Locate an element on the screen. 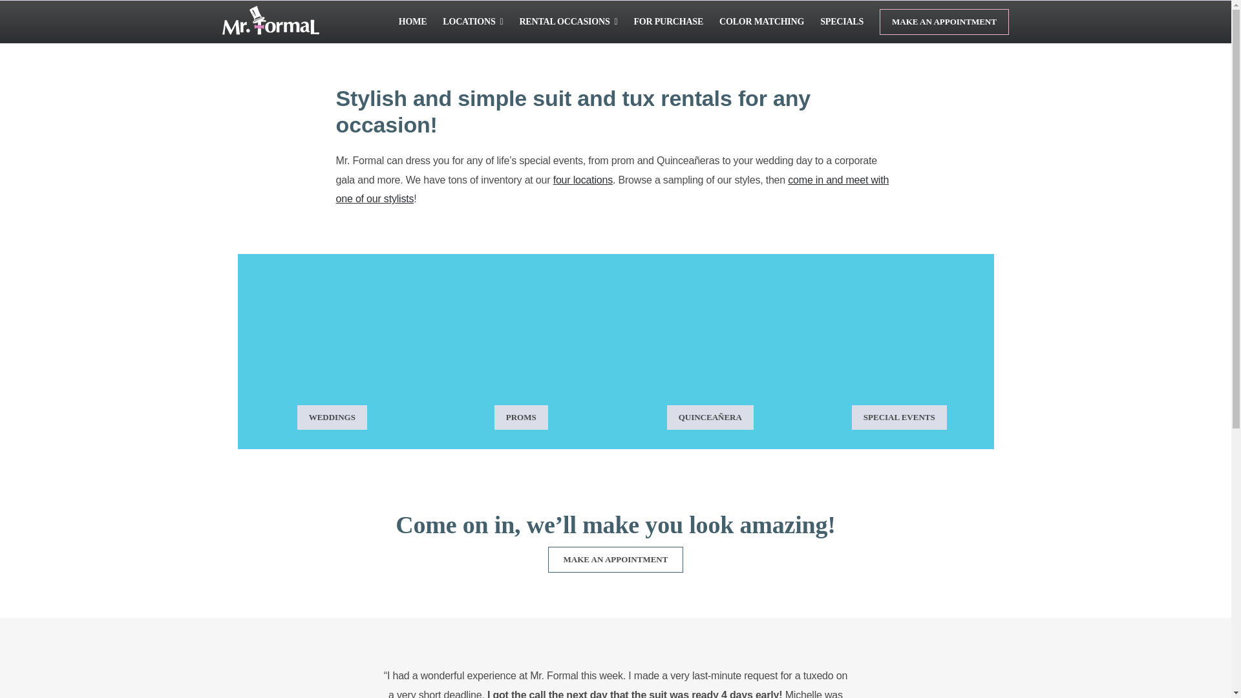 The height and width of the screenshot is (698, 1241). RENTAL OCCASIONS is located at coordinates (567, 22).